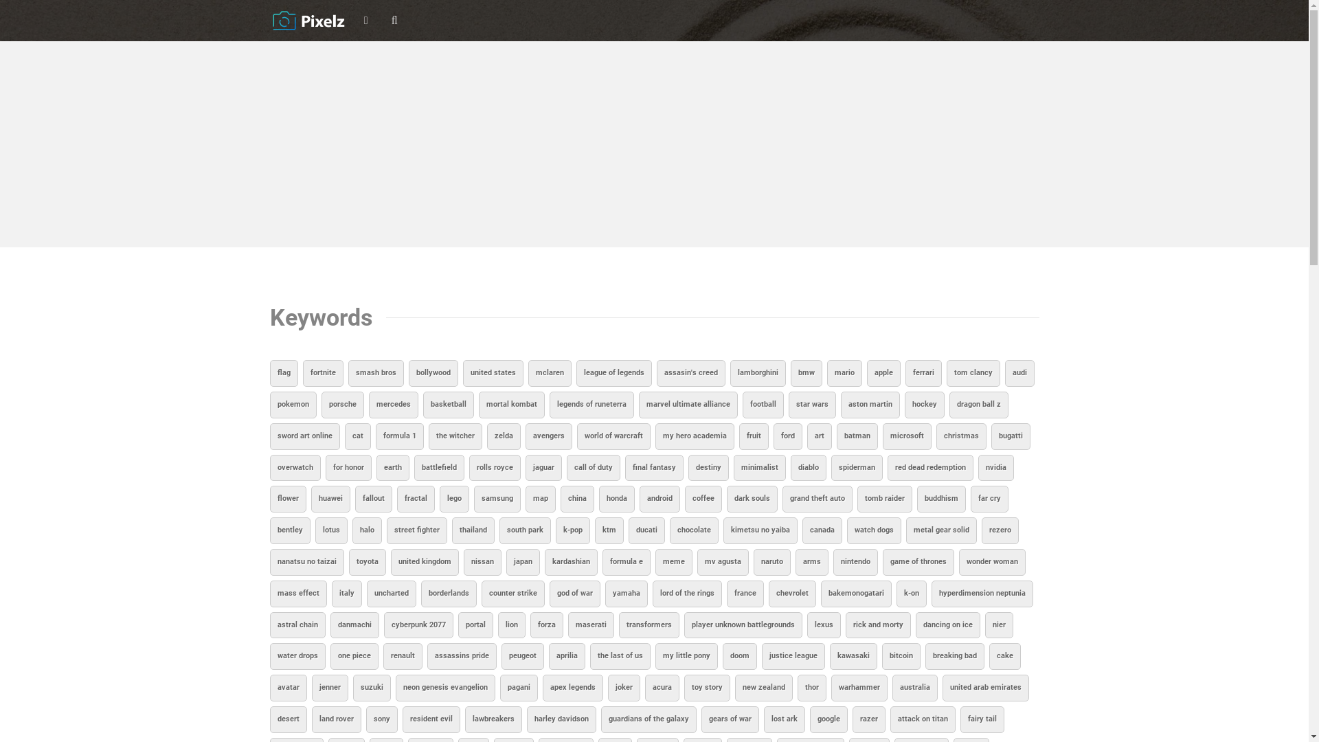  I want to click on south park, so click(525, 530).